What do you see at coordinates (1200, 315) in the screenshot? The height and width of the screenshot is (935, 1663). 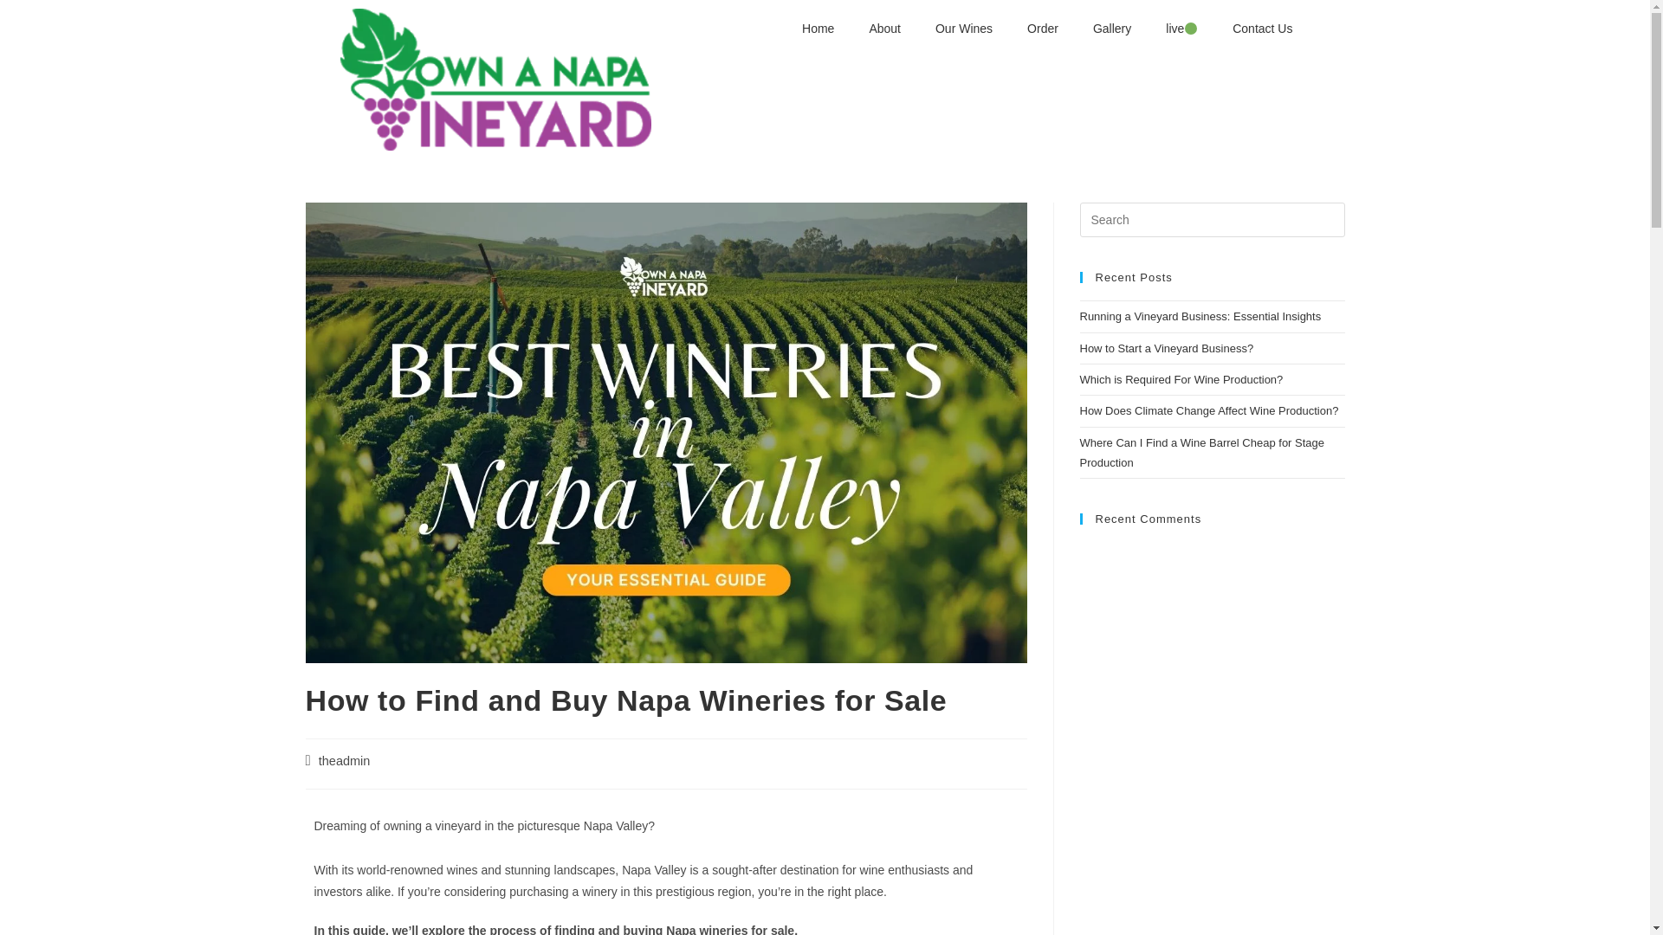 I see `Running a Vineyard Business: Essential Insights` at bounding box center [1200, 315].